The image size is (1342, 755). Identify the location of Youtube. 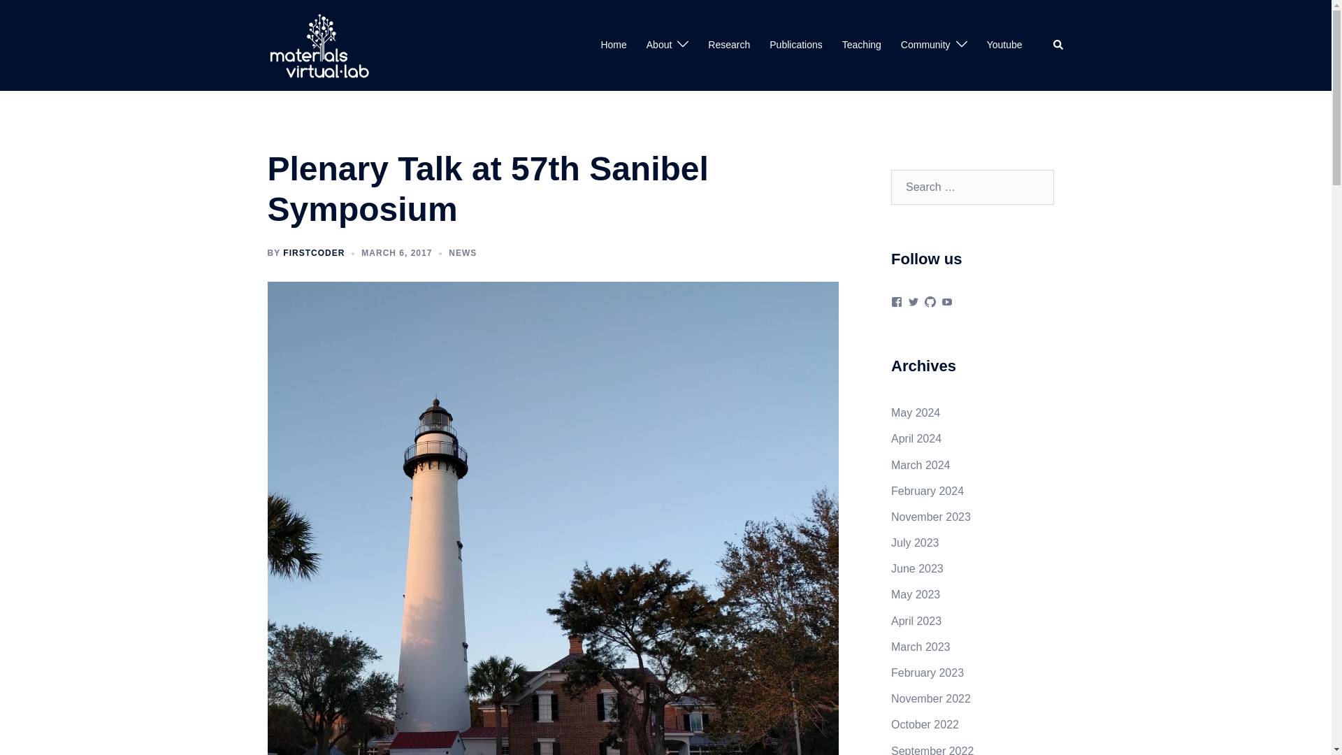
(1004, 45).